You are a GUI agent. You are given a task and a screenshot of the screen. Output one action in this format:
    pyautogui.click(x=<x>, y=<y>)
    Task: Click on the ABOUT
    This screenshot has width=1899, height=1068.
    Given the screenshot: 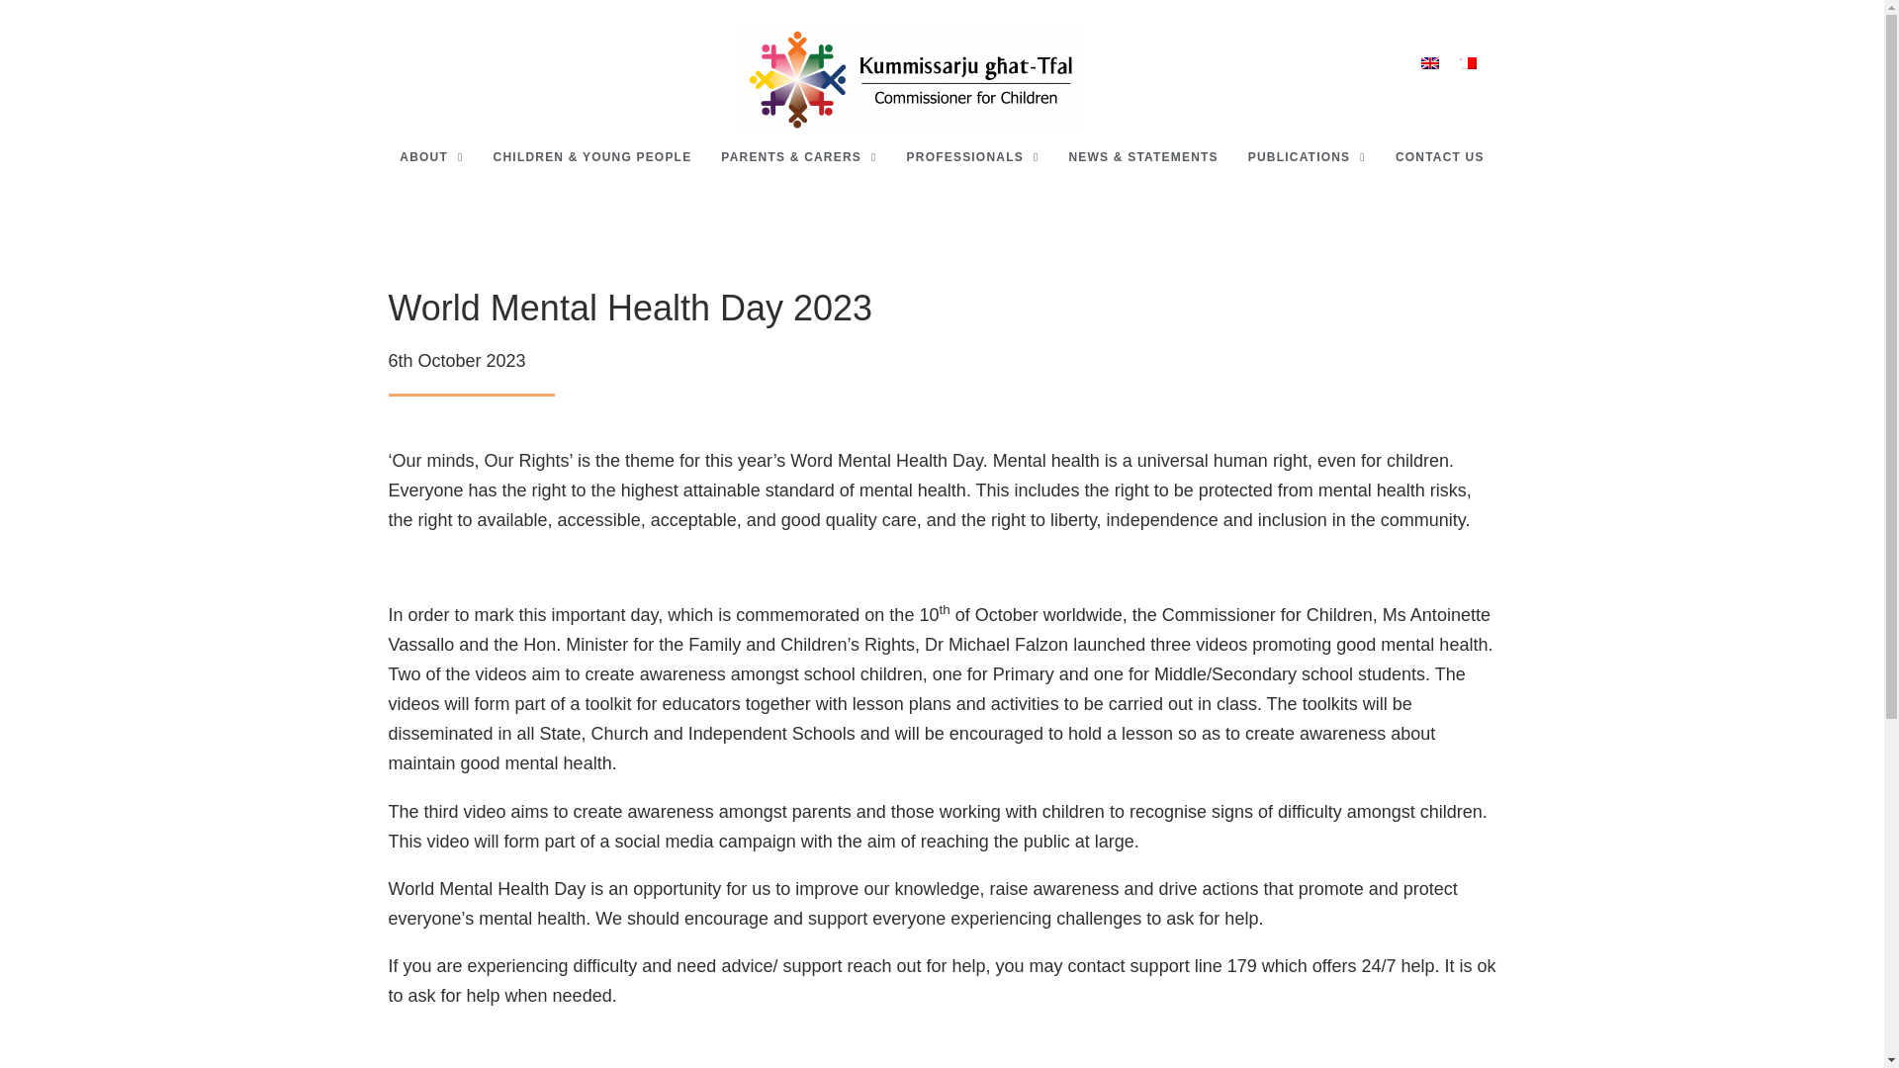 What is the action you would take?
    pyautogui.click(x=431, y=160)
    